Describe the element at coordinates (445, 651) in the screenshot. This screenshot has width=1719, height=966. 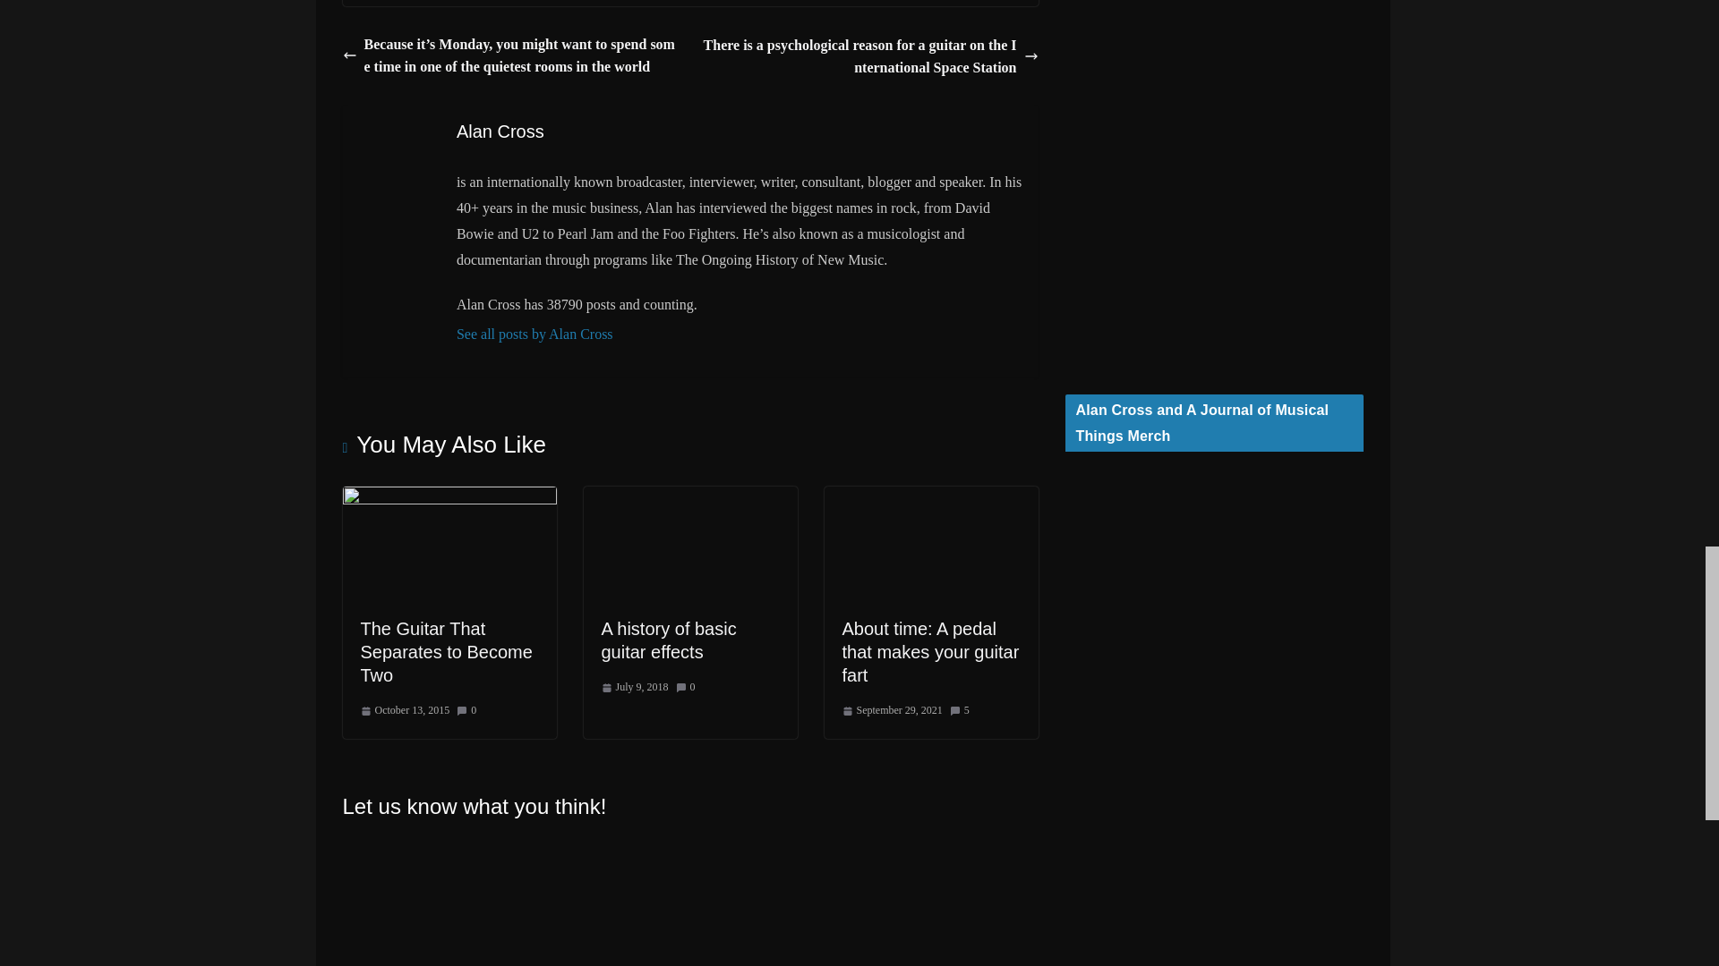
I see `The Guitar That Separates to Become Two` at that location.